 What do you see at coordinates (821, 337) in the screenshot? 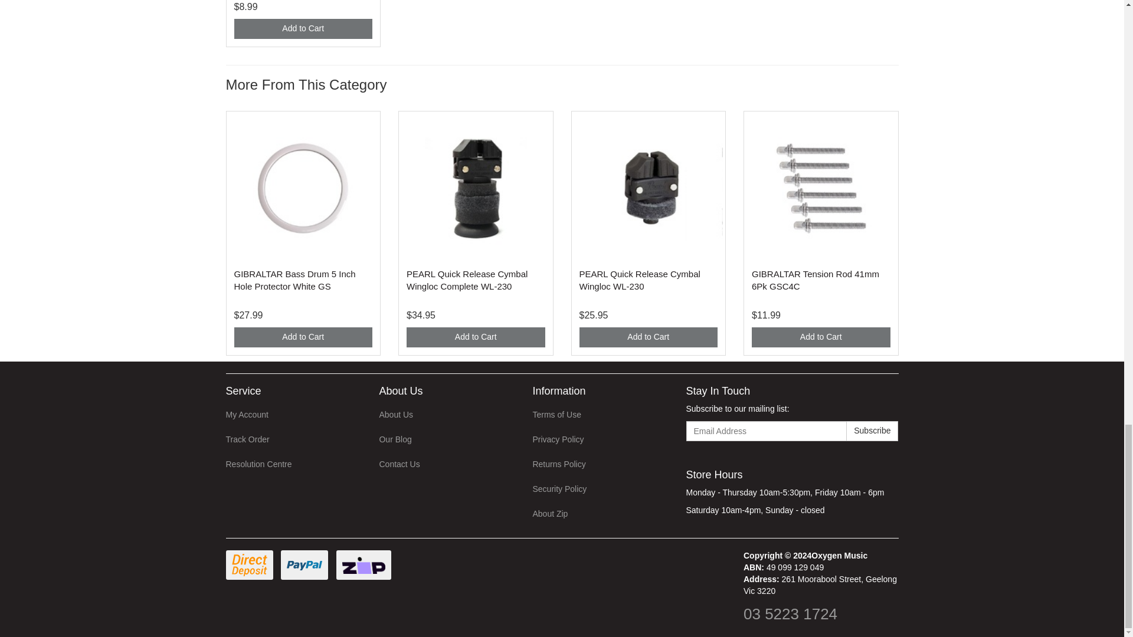
I see `Add to Cart` at bounding box center [821, 337].